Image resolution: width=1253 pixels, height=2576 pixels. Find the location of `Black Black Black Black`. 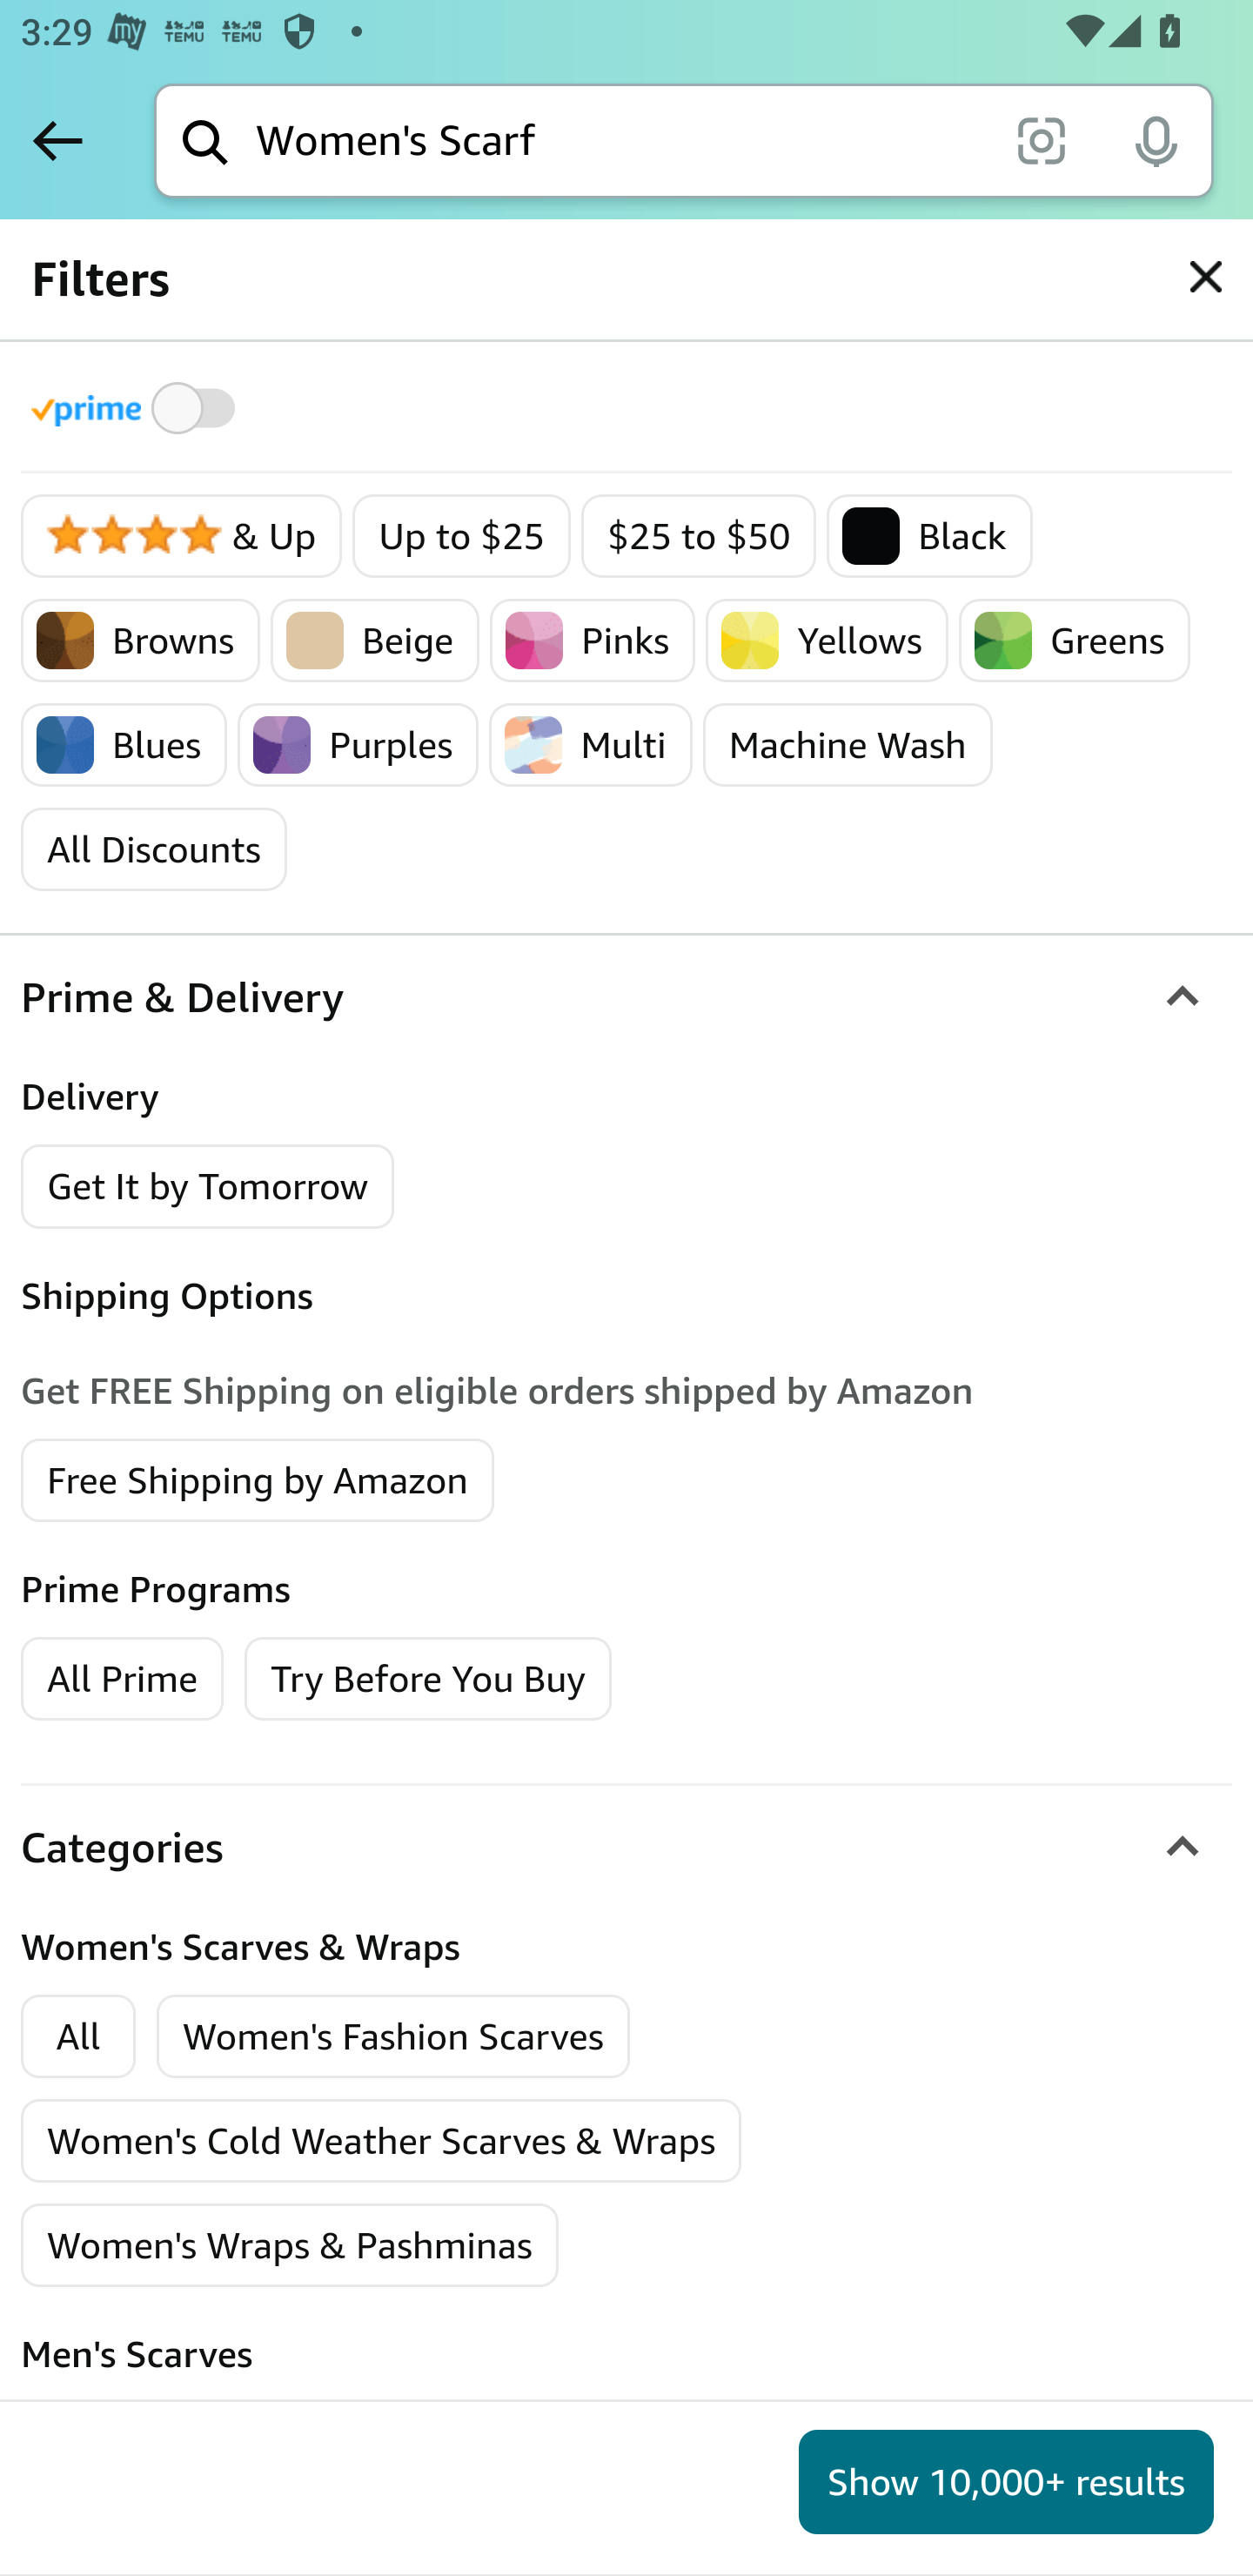

Black Black Black Black is located at coordinates (929, 537).